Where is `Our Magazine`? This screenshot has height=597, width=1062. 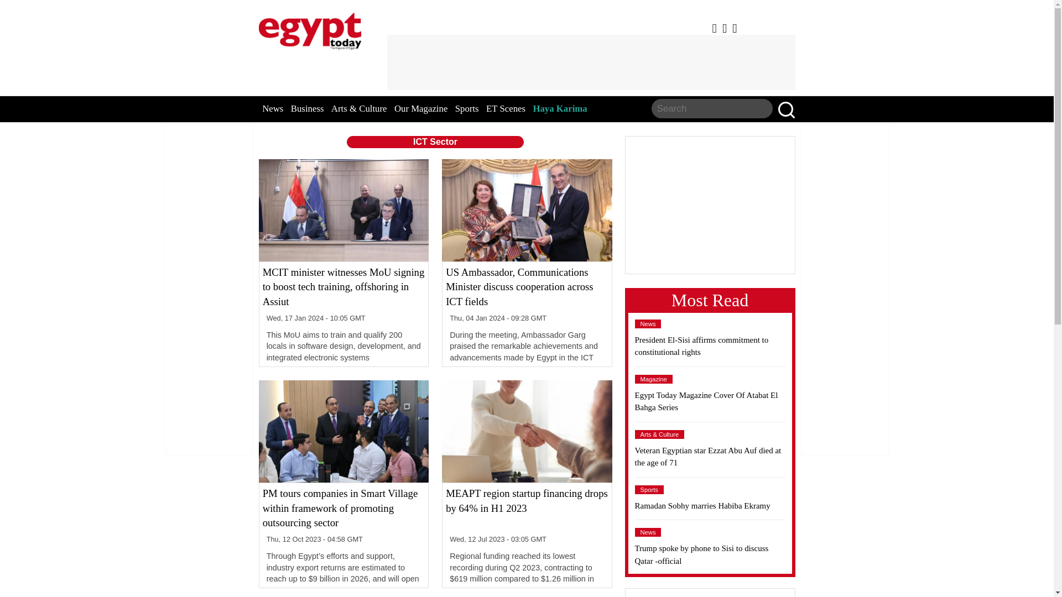 Our Magazine is located at coordinates (420, 109).